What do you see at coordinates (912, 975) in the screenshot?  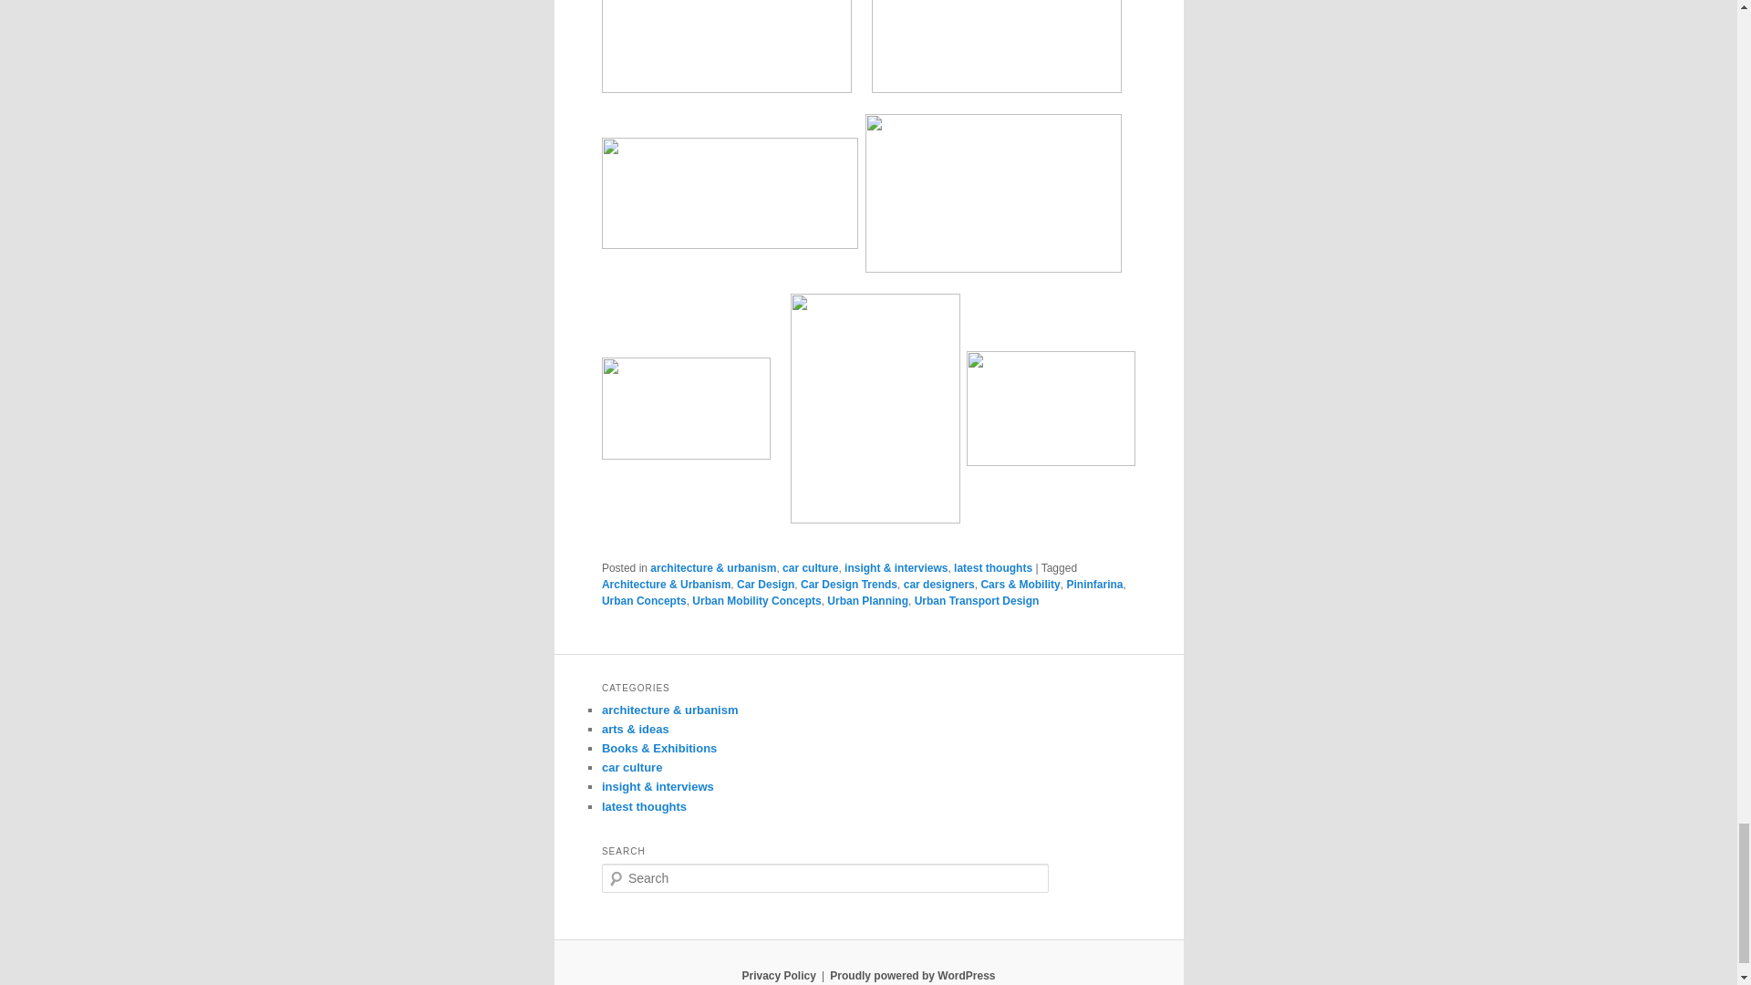 I see `Semantic Personal Publishing Platform` at bounding box center [912, 975].